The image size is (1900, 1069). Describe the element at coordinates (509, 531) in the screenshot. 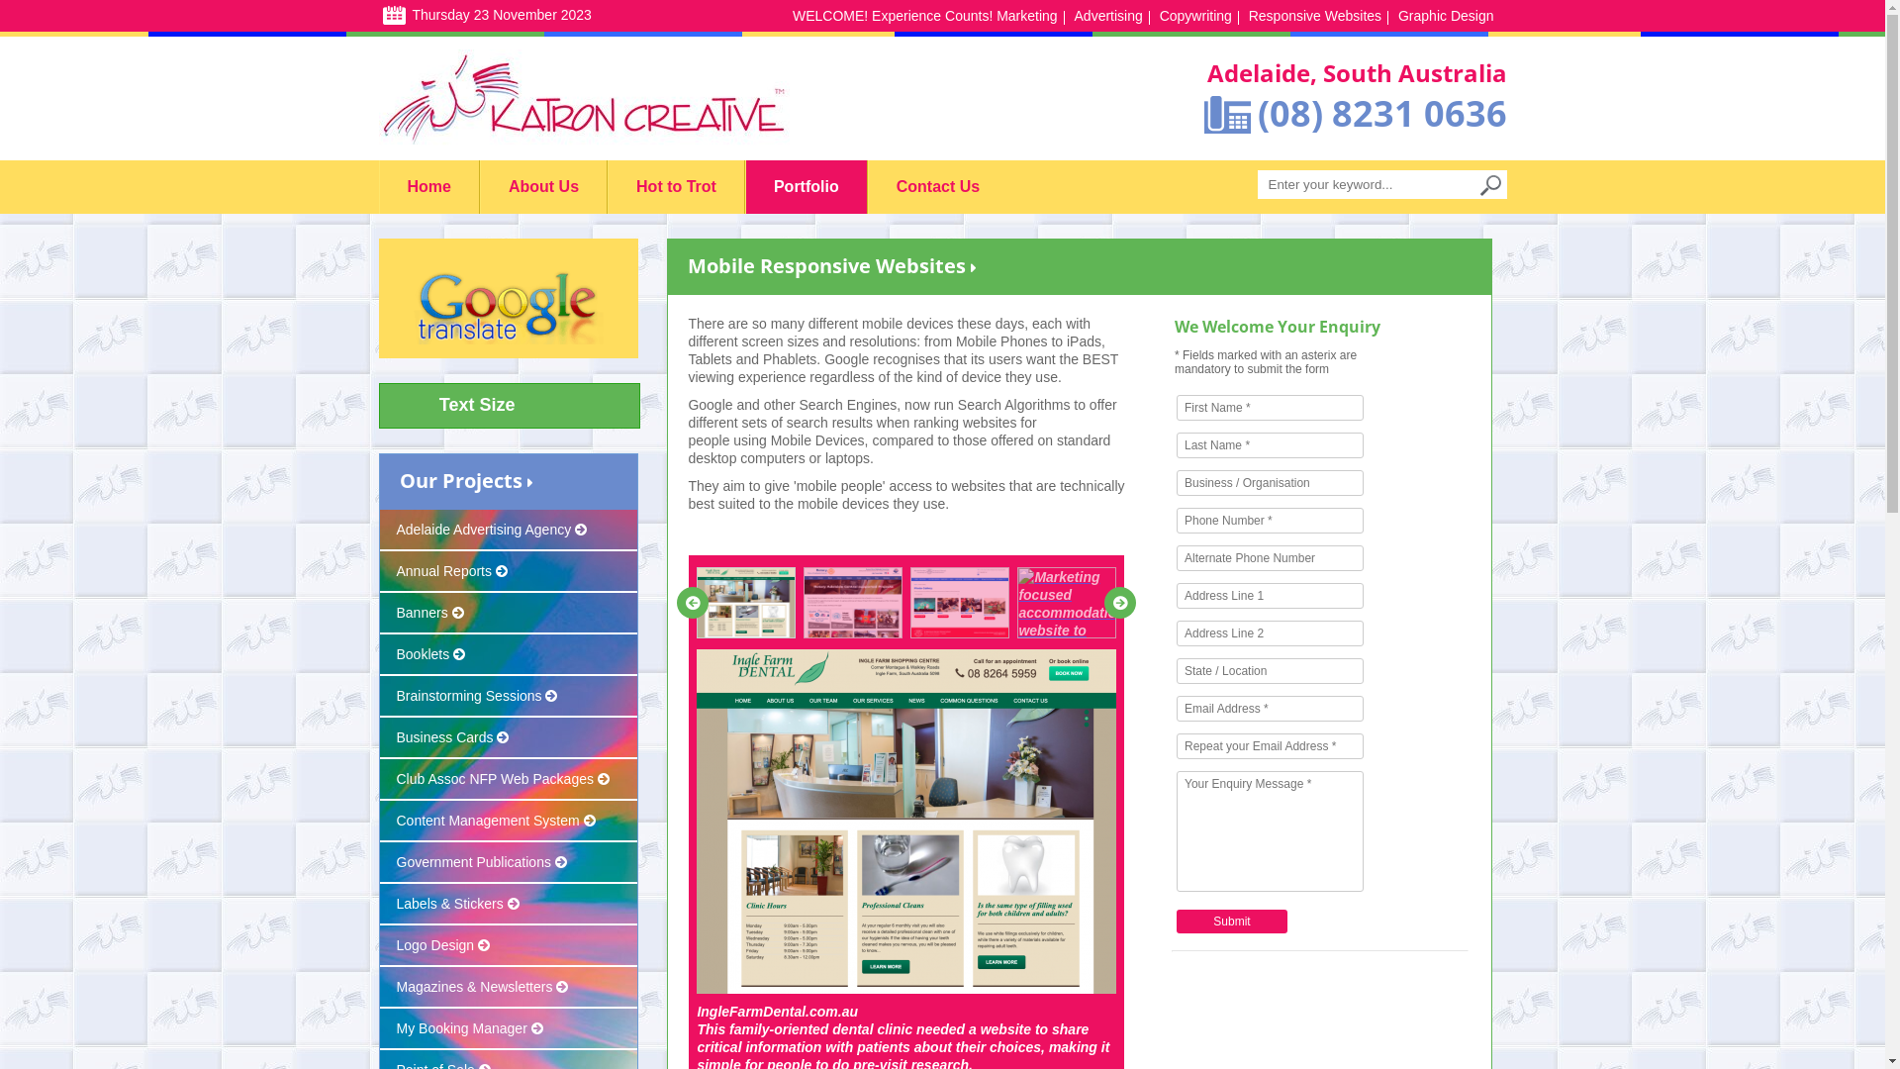

I see `Adelaide Advertising Agency` at that location.